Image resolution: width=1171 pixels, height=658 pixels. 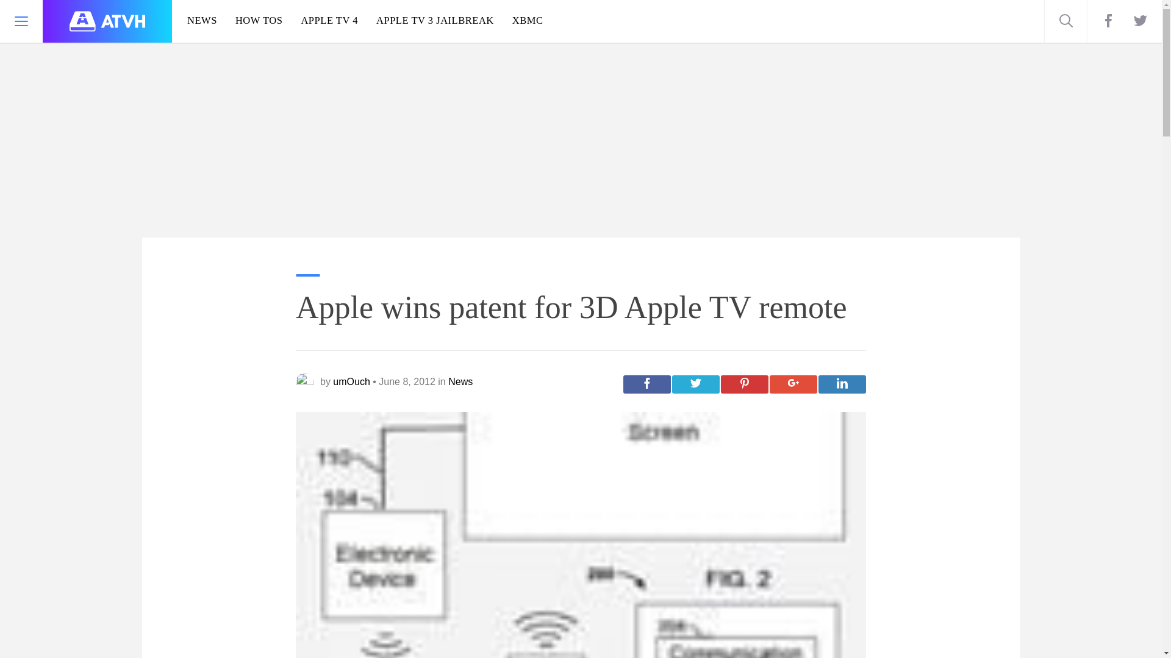 What do you see at coordinates (351, 381) in the screenshot?
I see `umOuch` at bounding box center [351, 381].